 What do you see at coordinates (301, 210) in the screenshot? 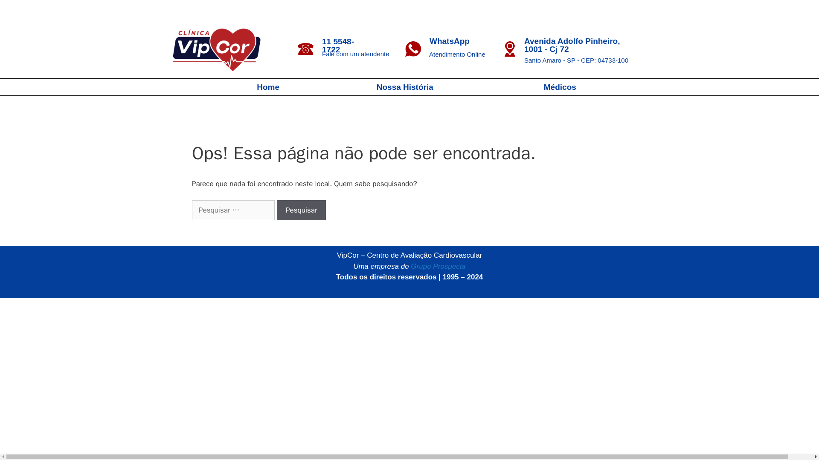
I see `Pesquisar` at bounding box center [301, 210].